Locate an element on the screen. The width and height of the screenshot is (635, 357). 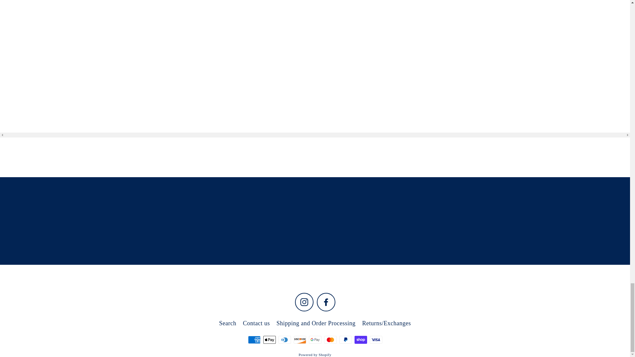
PayPal is located at coordinates (345, 340).